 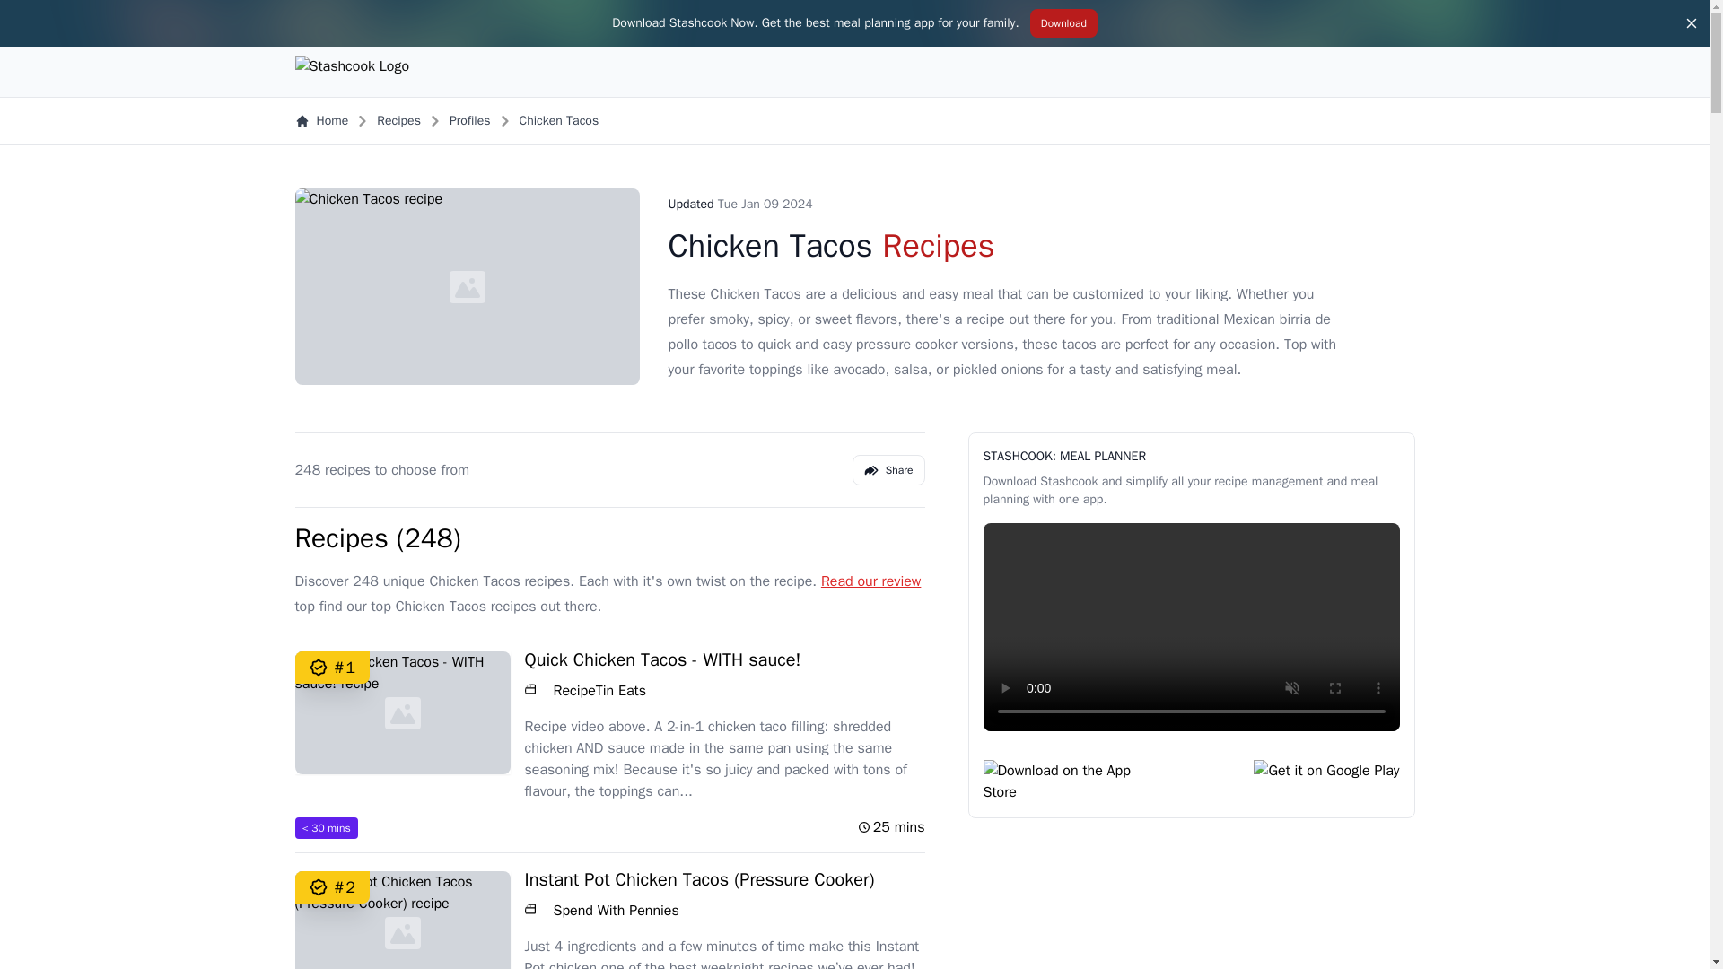 What do you see at coordinates (888, 470) in the screenshot?
I see `Share` at bounding box center [888, 470].